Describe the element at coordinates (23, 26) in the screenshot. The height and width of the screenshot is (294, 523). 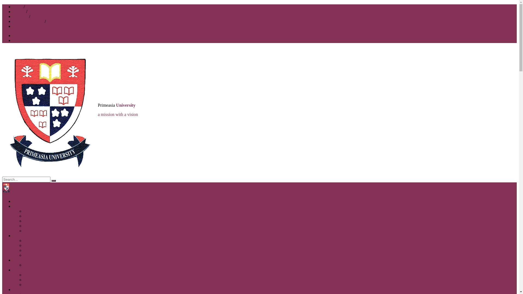
I see `E-Payment` at that location.